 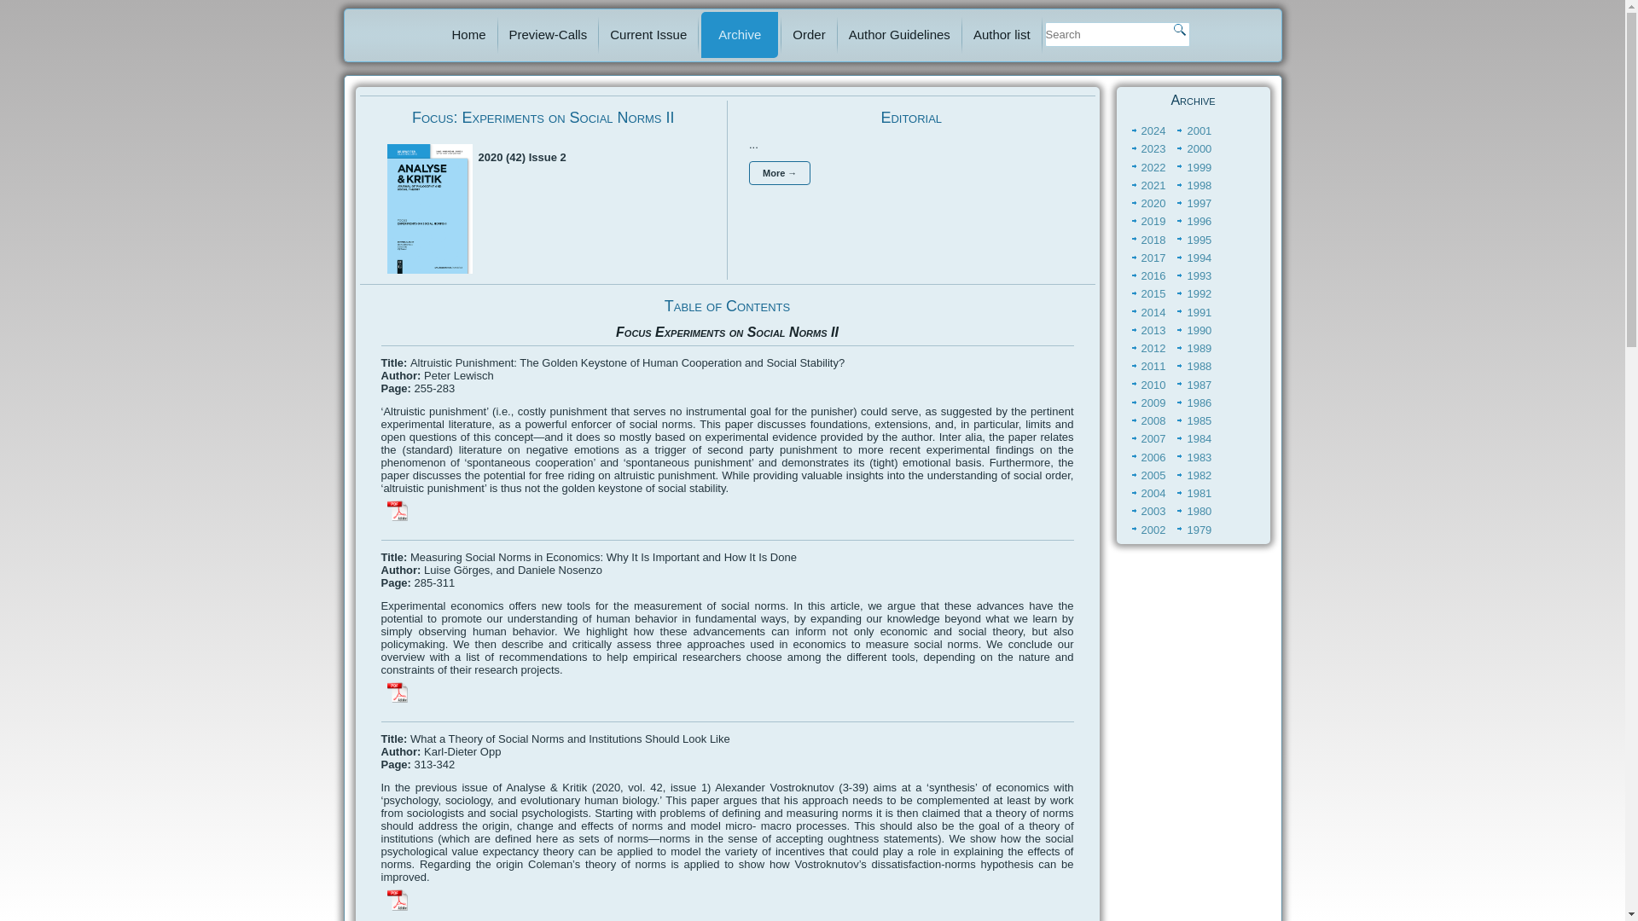 I want to click on 2005, so click(x=1153, y=474).